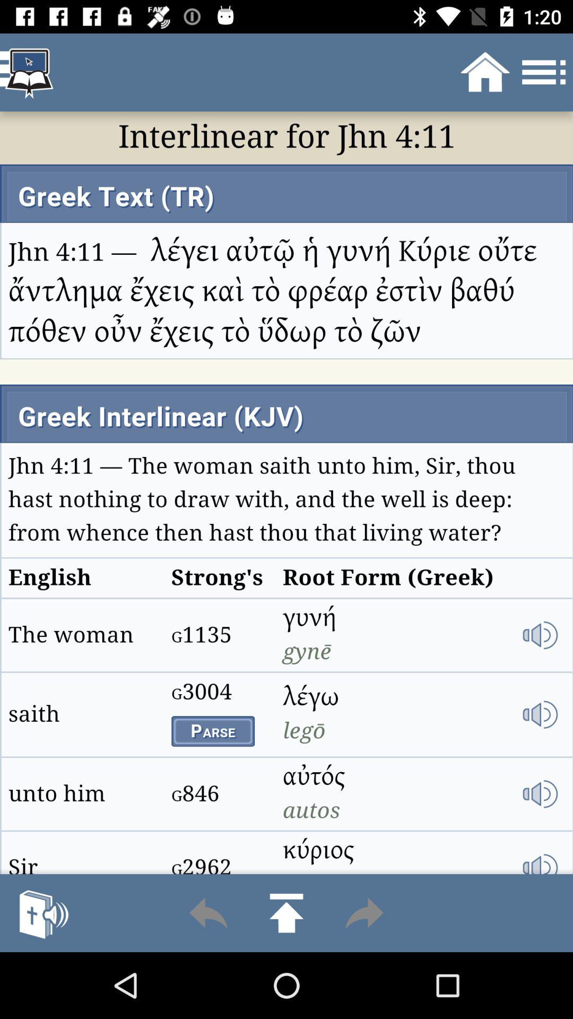 This screenshot has height=1019, width=573. What do you see at coordinates (286, 913) in the screenshot?
I see `up arrow botton` at bounding box center [286, 913].